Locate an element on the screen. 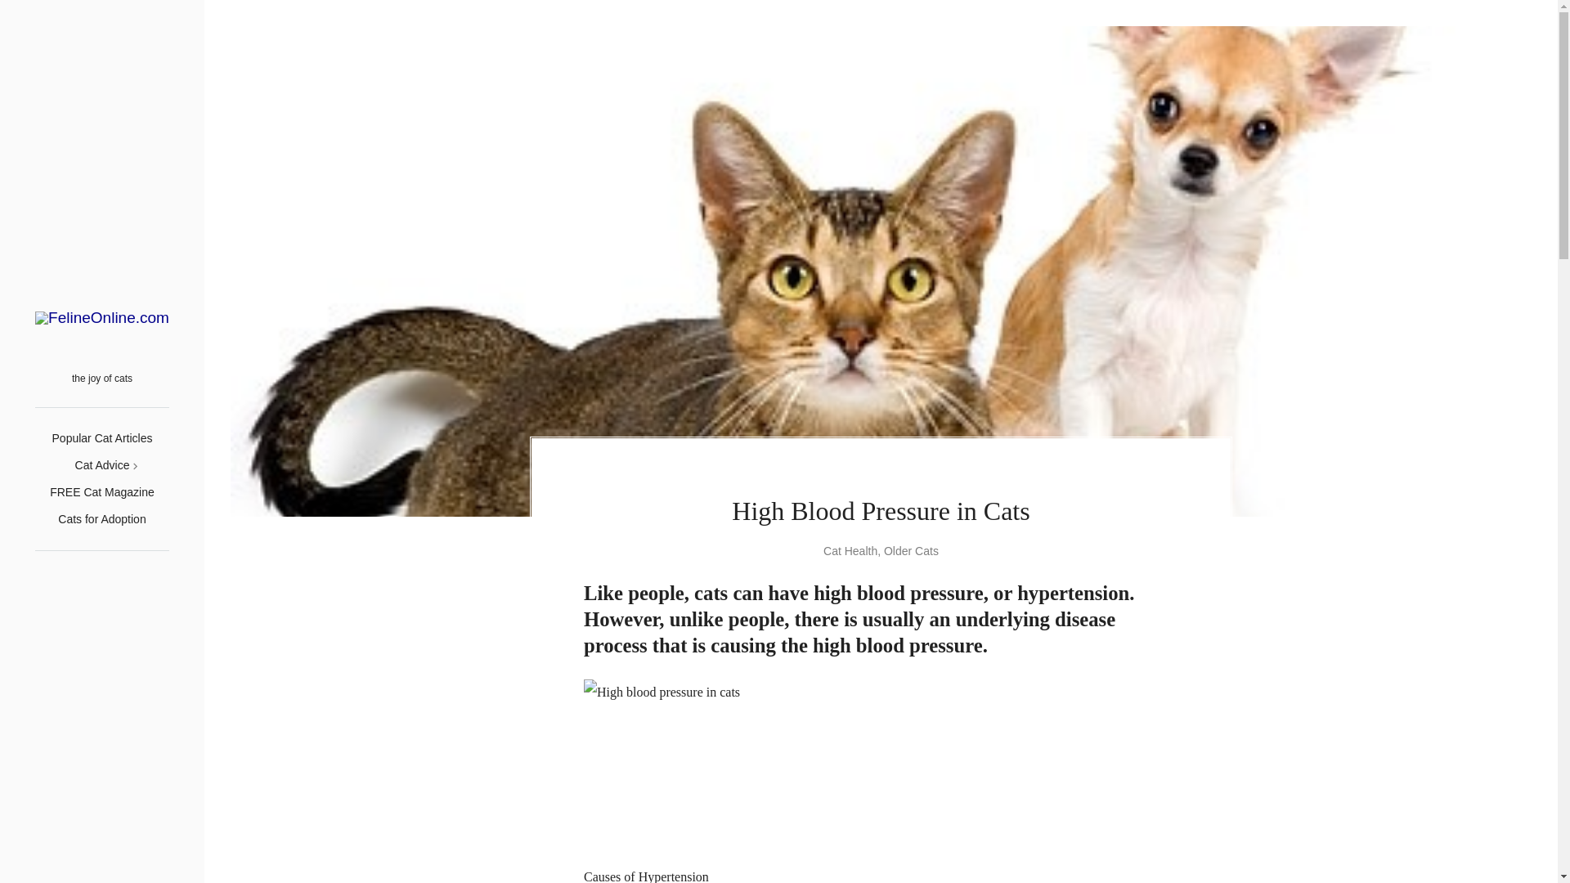 The image size is (1570, 883). Cats for Adoption is located at coordinates (101, 518).